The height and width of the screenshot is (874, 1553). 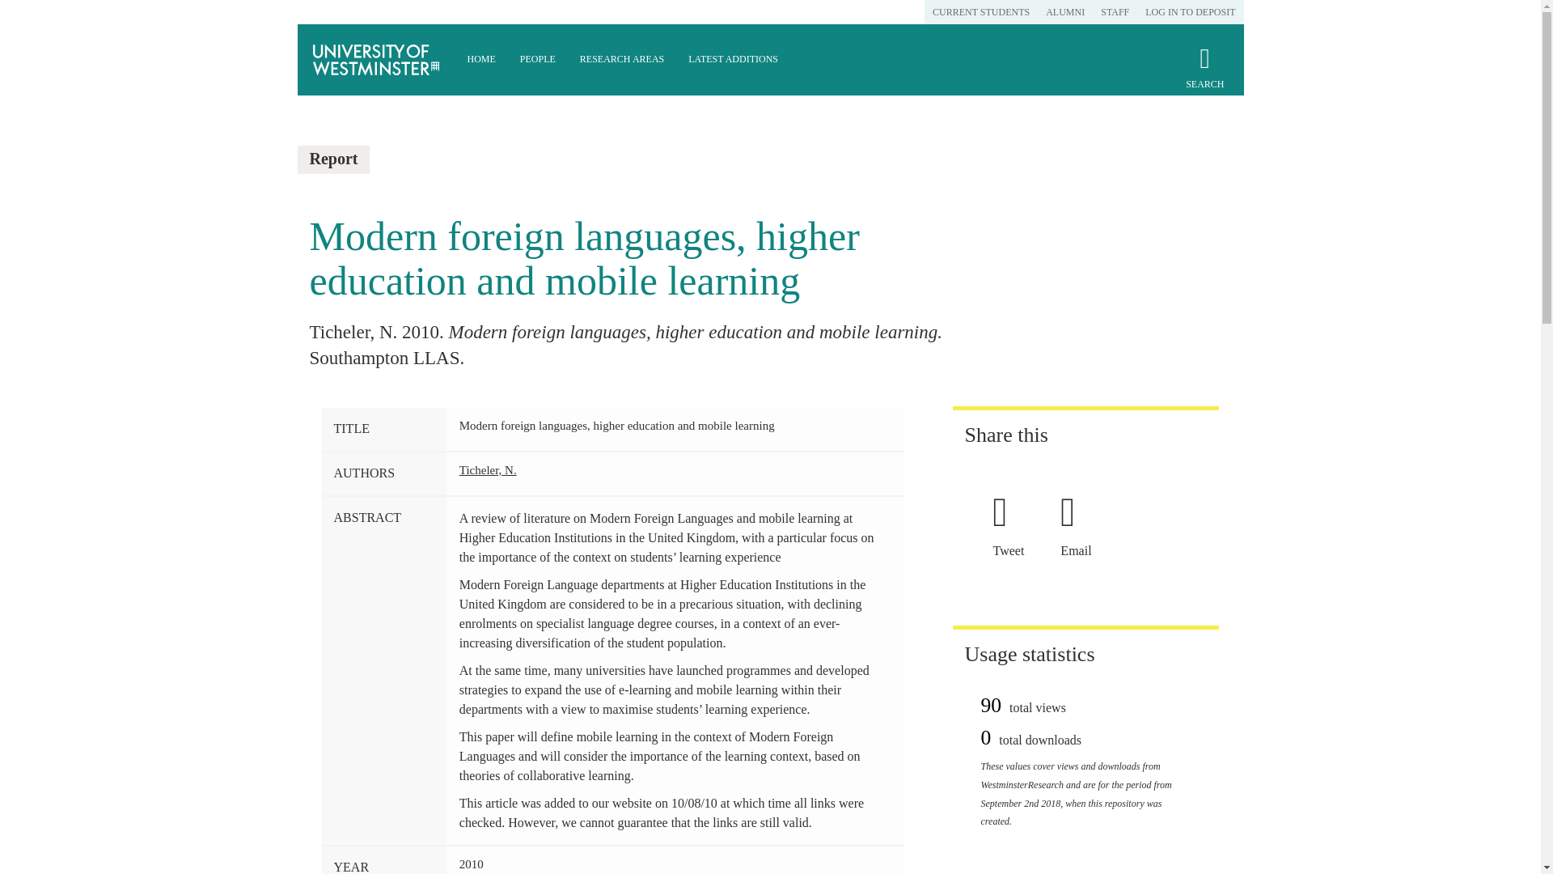 What do you see at coordinates (1064, 12) in the screenshot?
I see `ALUMNI` at bounding box center [1064, 12].